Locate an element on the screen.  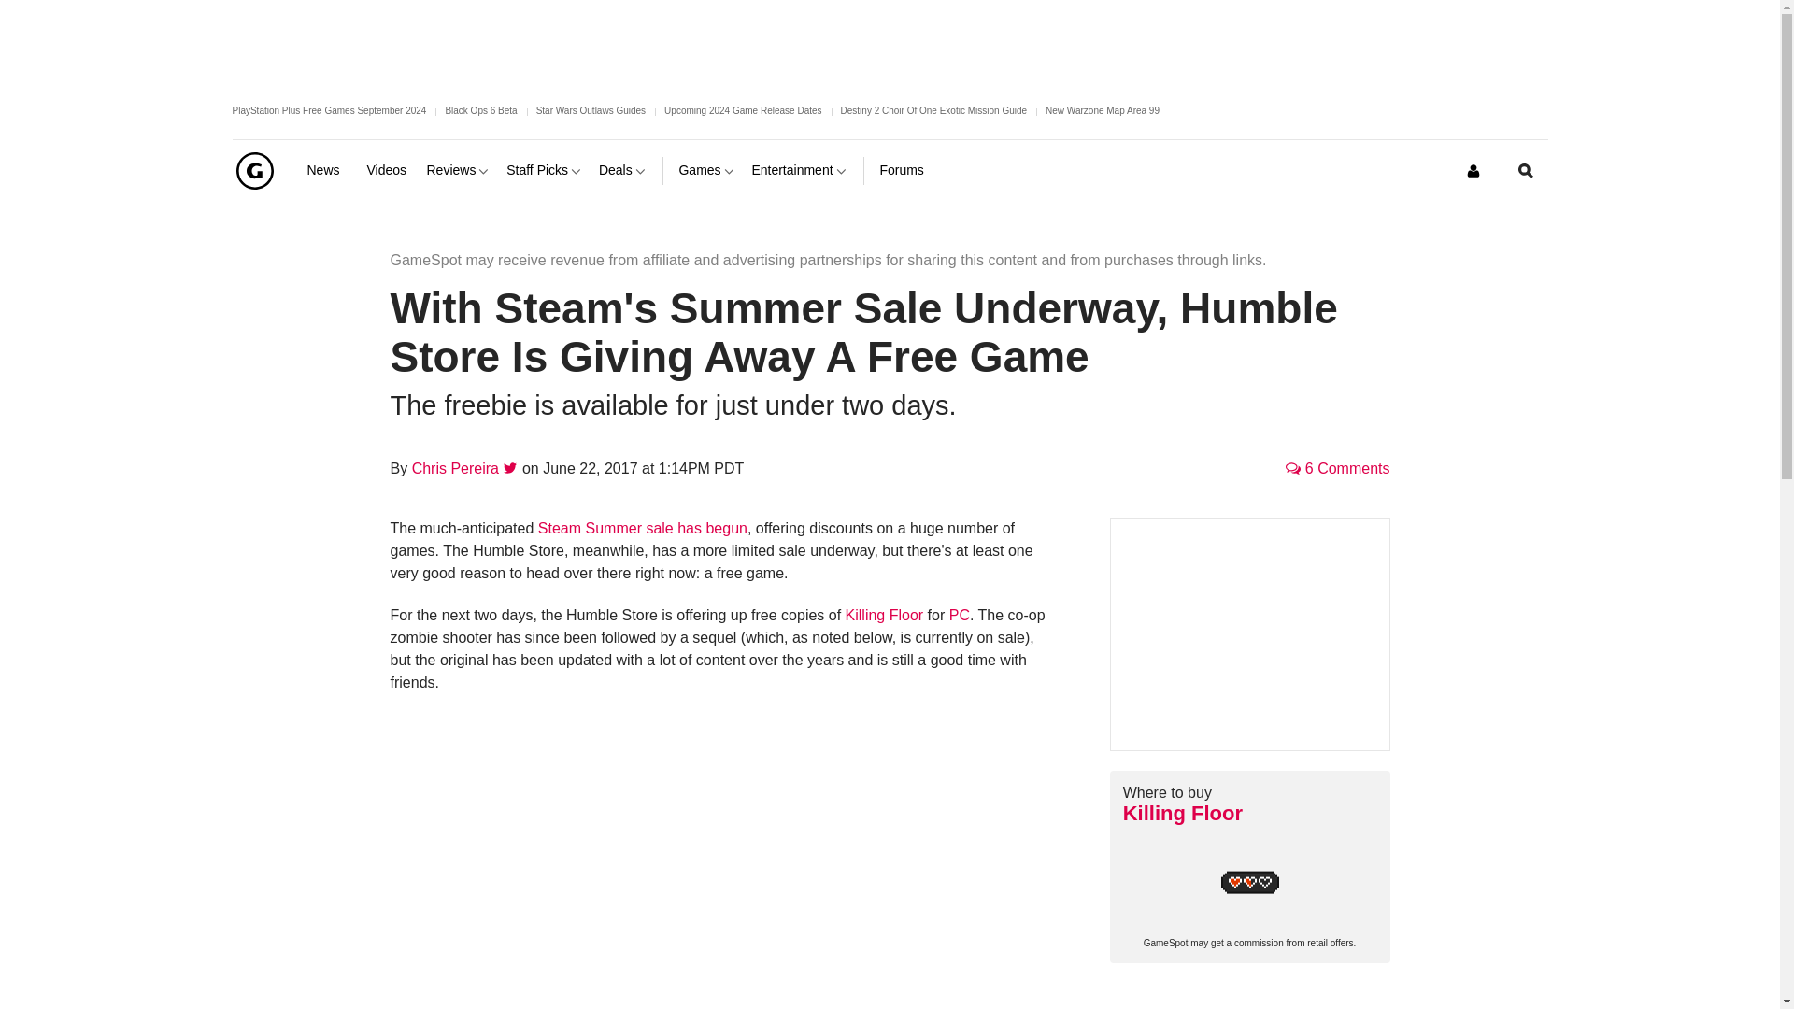
Videos is located at coordinates (388, 170).